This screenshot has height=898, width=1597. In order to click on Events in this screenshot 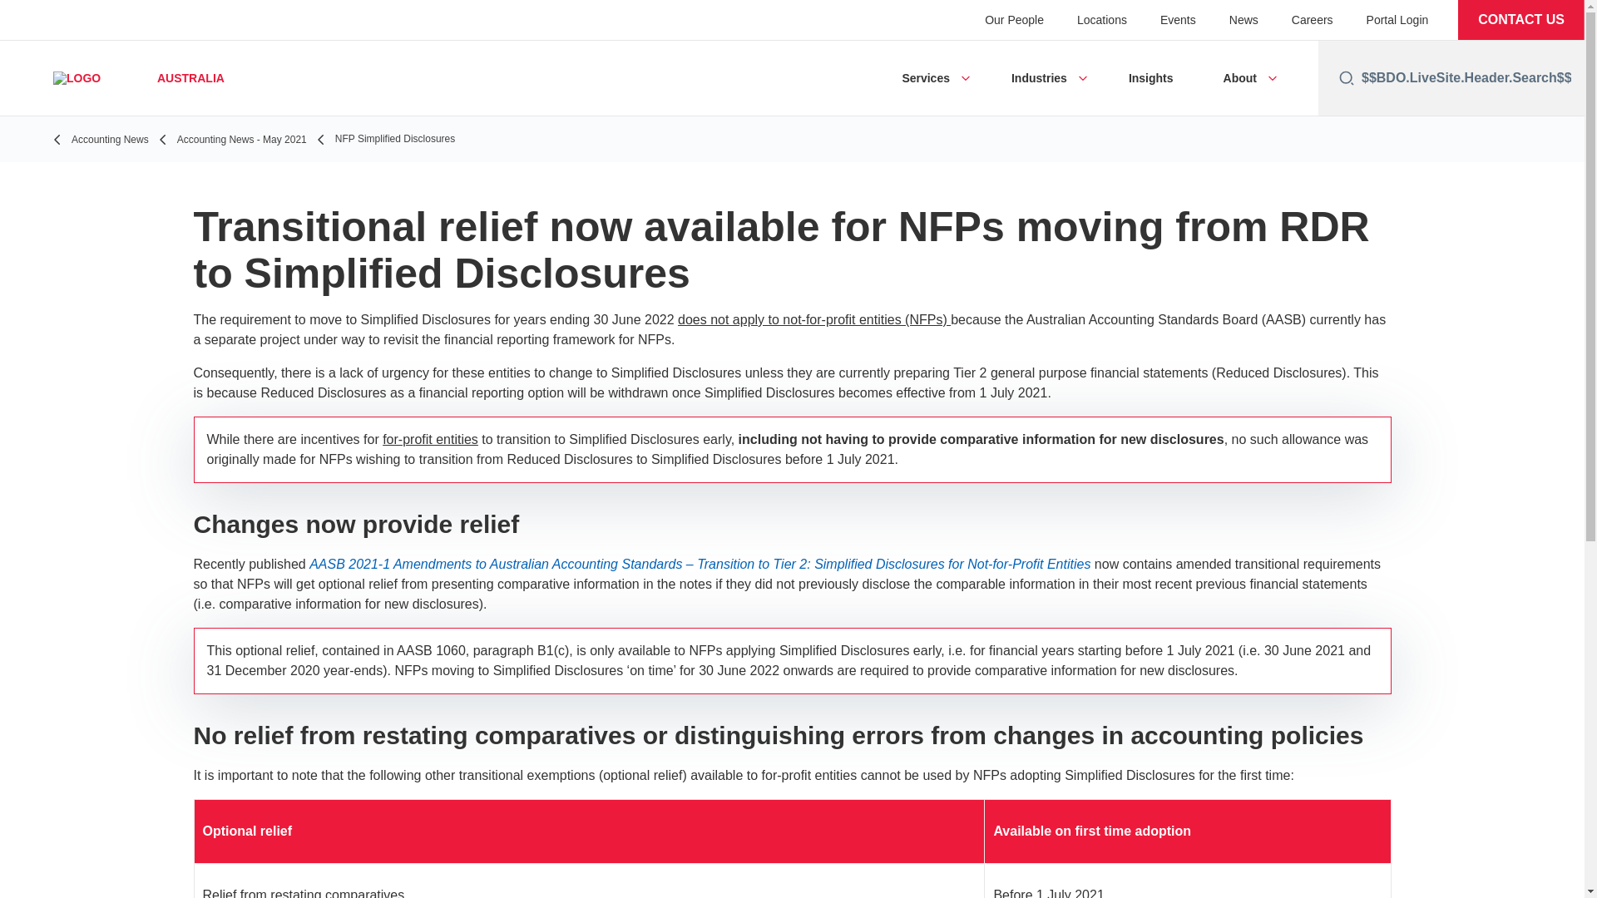, I will do `click(1178, 20)`.